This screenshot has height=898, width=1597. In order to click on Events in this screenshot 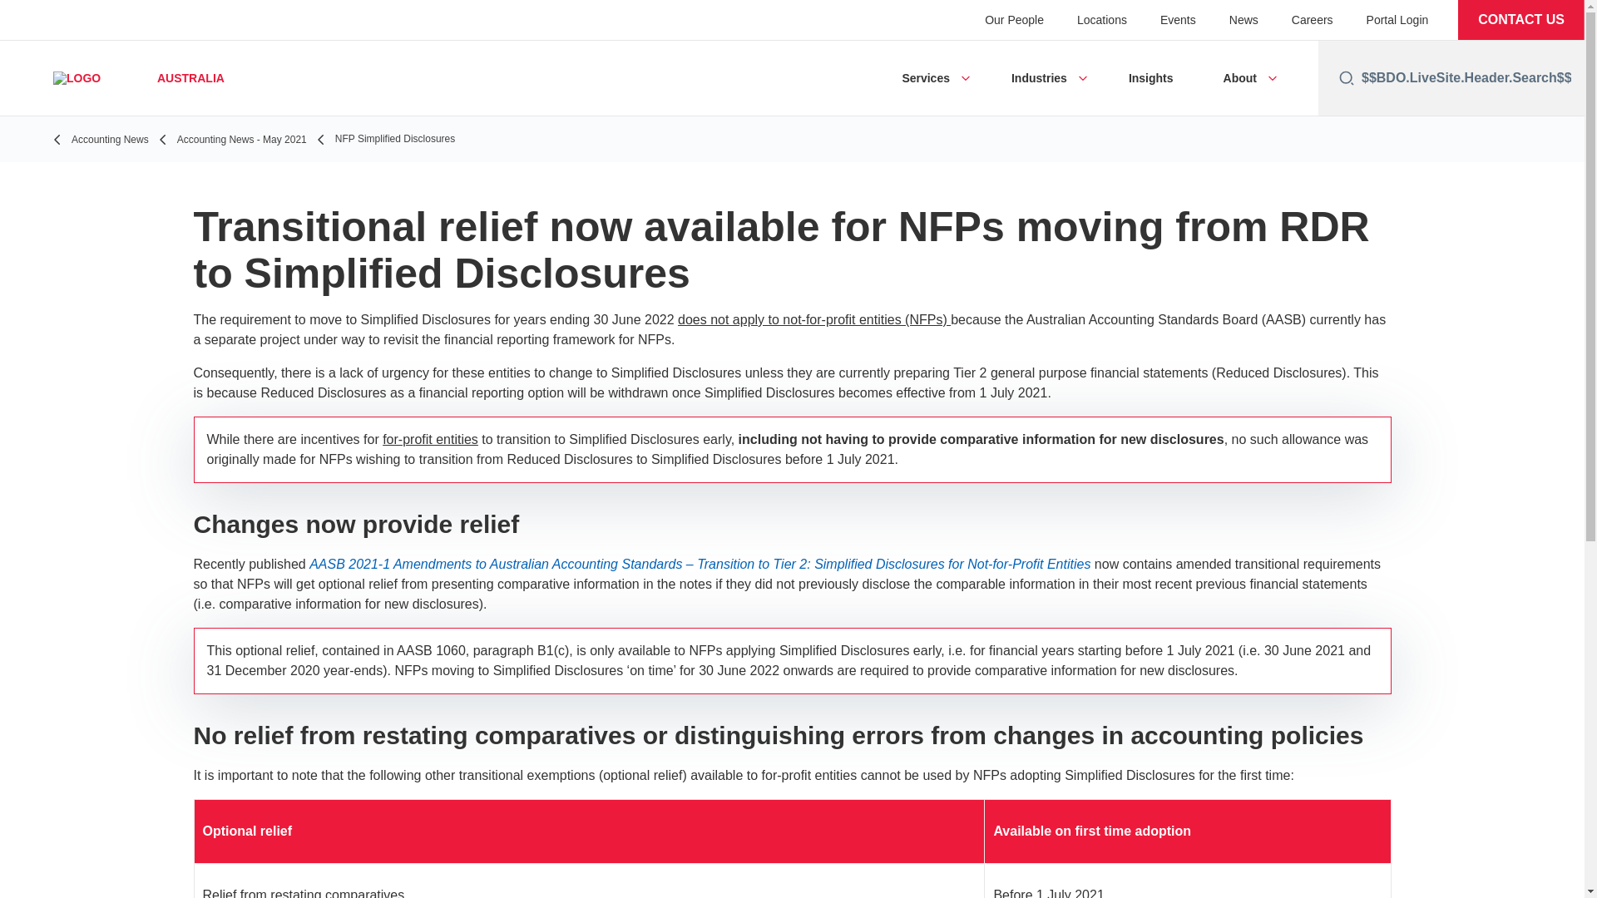, I will do `click(1178, 20)`.